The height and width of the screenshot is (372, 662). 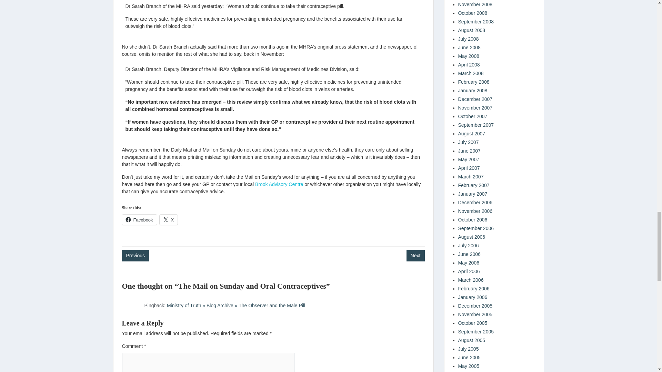 I want to click on Brook Advisory Centre, so click(x=279, y=184).